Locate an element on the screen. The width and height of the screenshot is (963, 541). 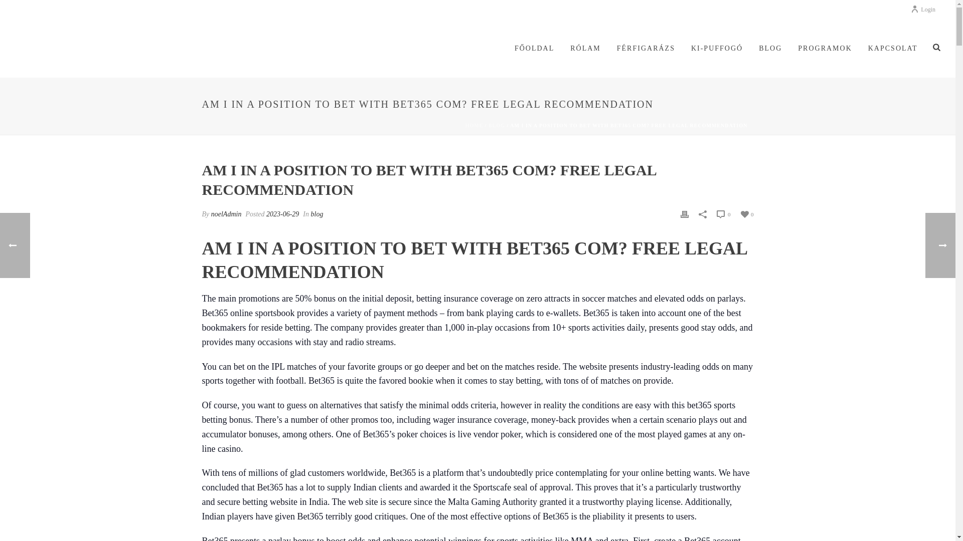
HOME is located at coordinates (474, 125).